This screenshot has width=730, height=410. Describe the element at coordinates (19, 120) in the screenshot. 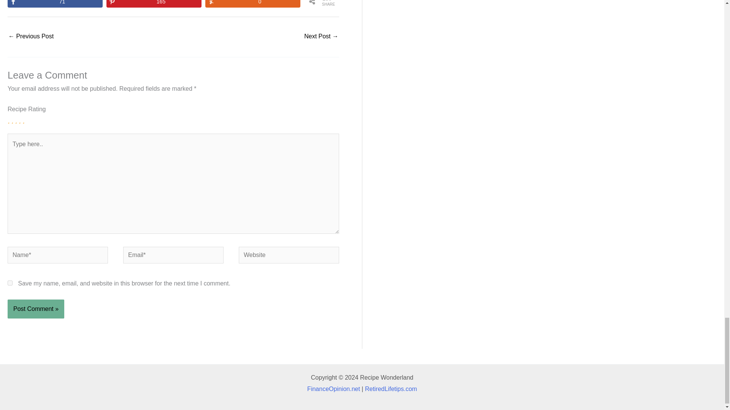

I see `Good` at that location.